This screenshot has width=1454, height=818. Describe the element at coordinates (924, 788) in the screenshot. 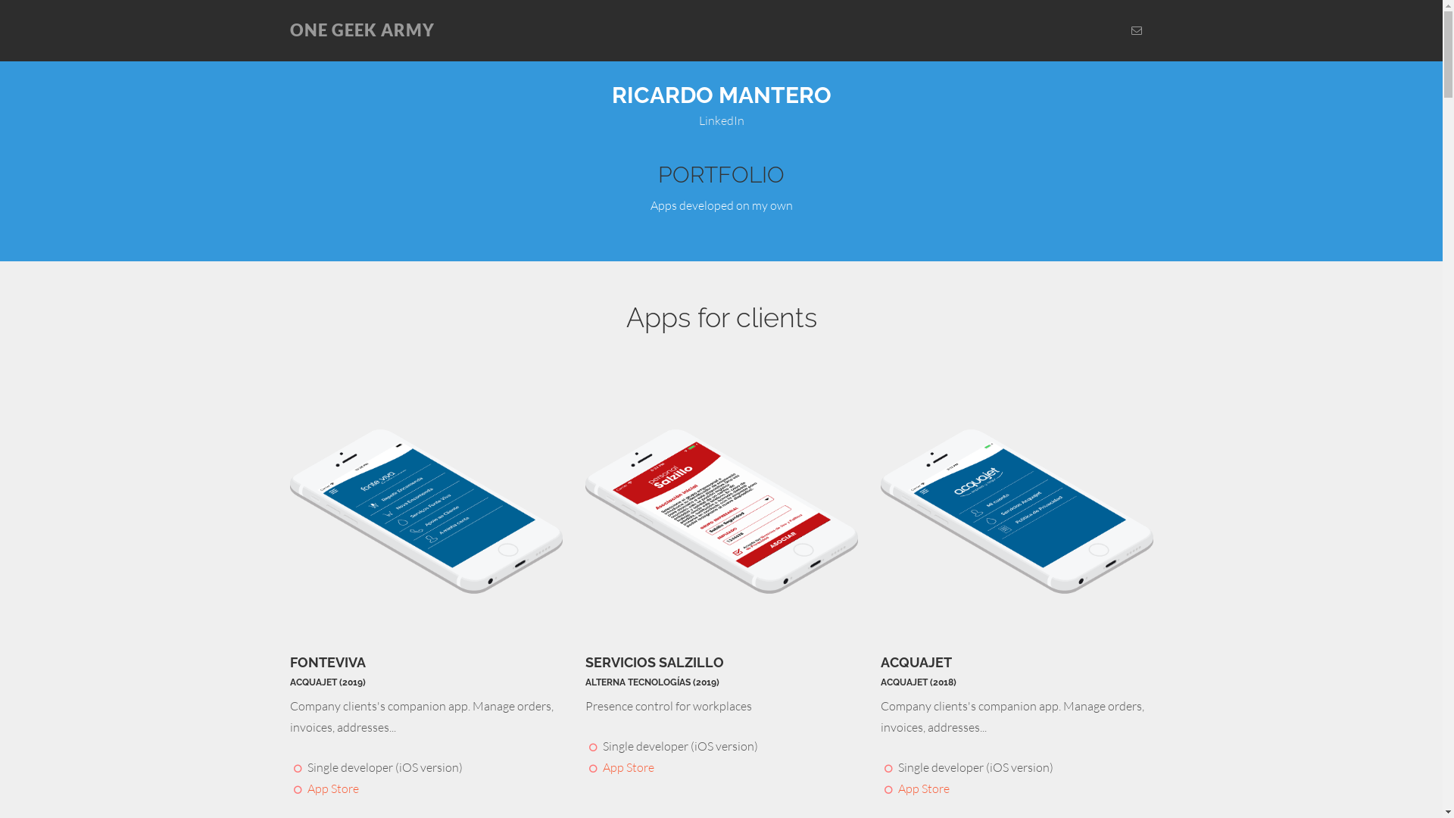

I see `App Store` at that location.